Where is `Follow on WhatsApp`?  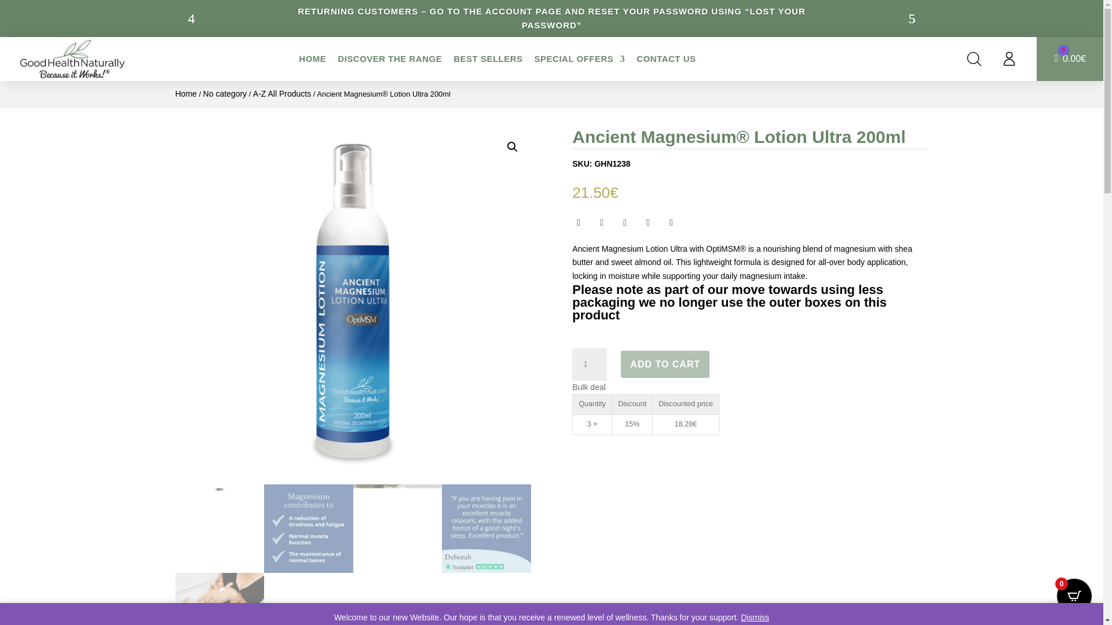 Follow on WhatsApp is located at coordinates (671, 222).